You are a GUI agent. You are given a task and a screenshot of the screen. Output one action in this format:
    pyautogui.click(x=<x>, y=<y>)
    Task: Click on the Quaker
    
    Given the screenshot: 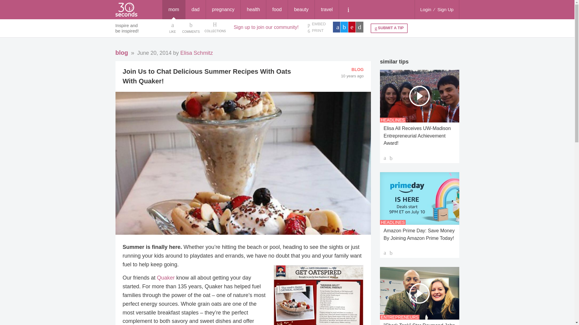 What is the action you would take?
    pyautogui.click(x=166, y=277)
    